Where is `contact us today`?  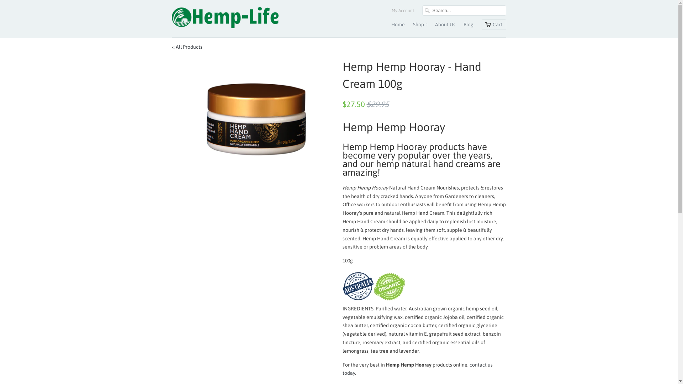 contact us today is located at coordinates (417, 369).